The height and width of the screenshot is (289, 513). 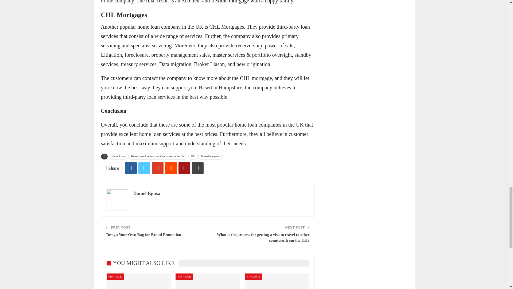 I want to click on How To Diversify Your Portfolio To Mitigate Risk, so click(x=138, y=281).